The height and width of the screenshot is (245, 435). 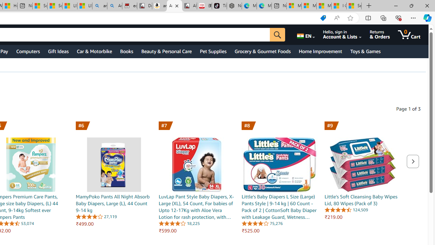 What do you see at coordinates (160, 6) in the screenshot?
I see `amazon.in/dp/B0CX59H5W7/?tag=gsmcom05-21` at bounding box center [160, 6].